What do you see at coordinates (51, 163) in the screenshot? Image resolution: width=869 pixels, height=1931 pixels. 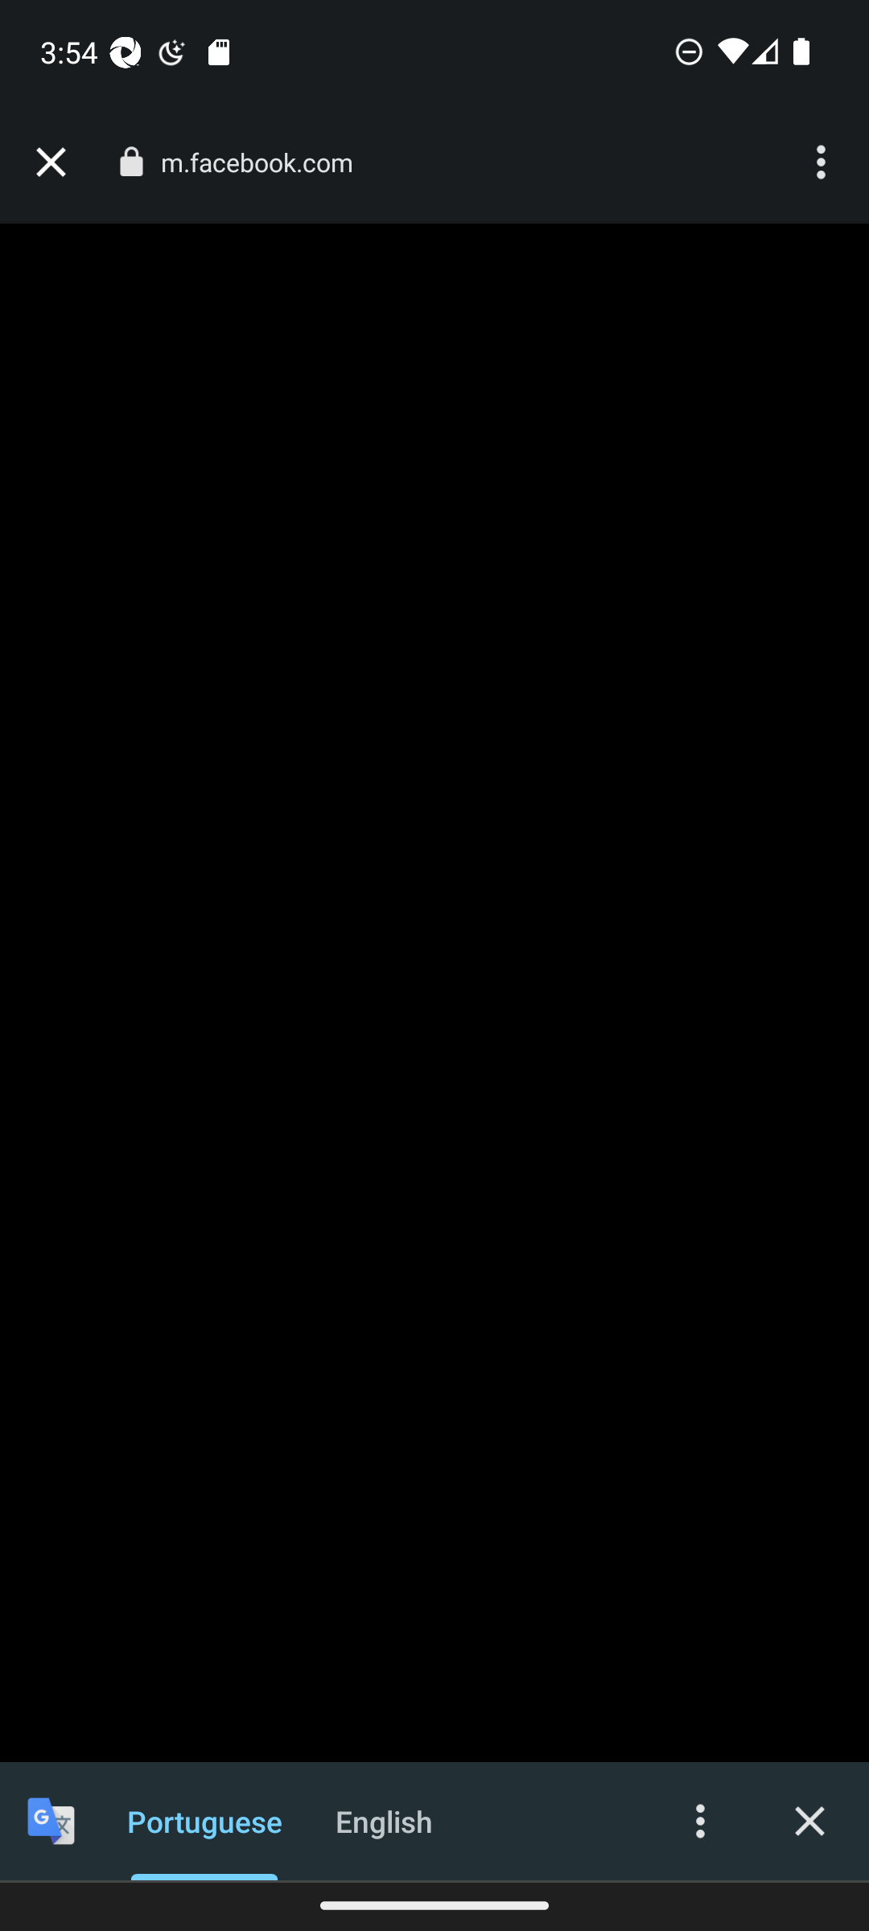 I see `Close tab` at bounding box center [51, 163].